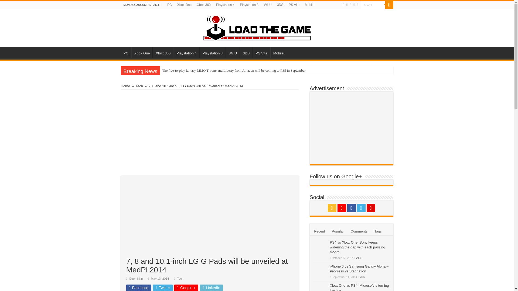 This screenshot has width=518, height=291. What do you see at coordinates (268, 5) in the screenshot?
I see `Wii U` at bounding box center [268, 5].